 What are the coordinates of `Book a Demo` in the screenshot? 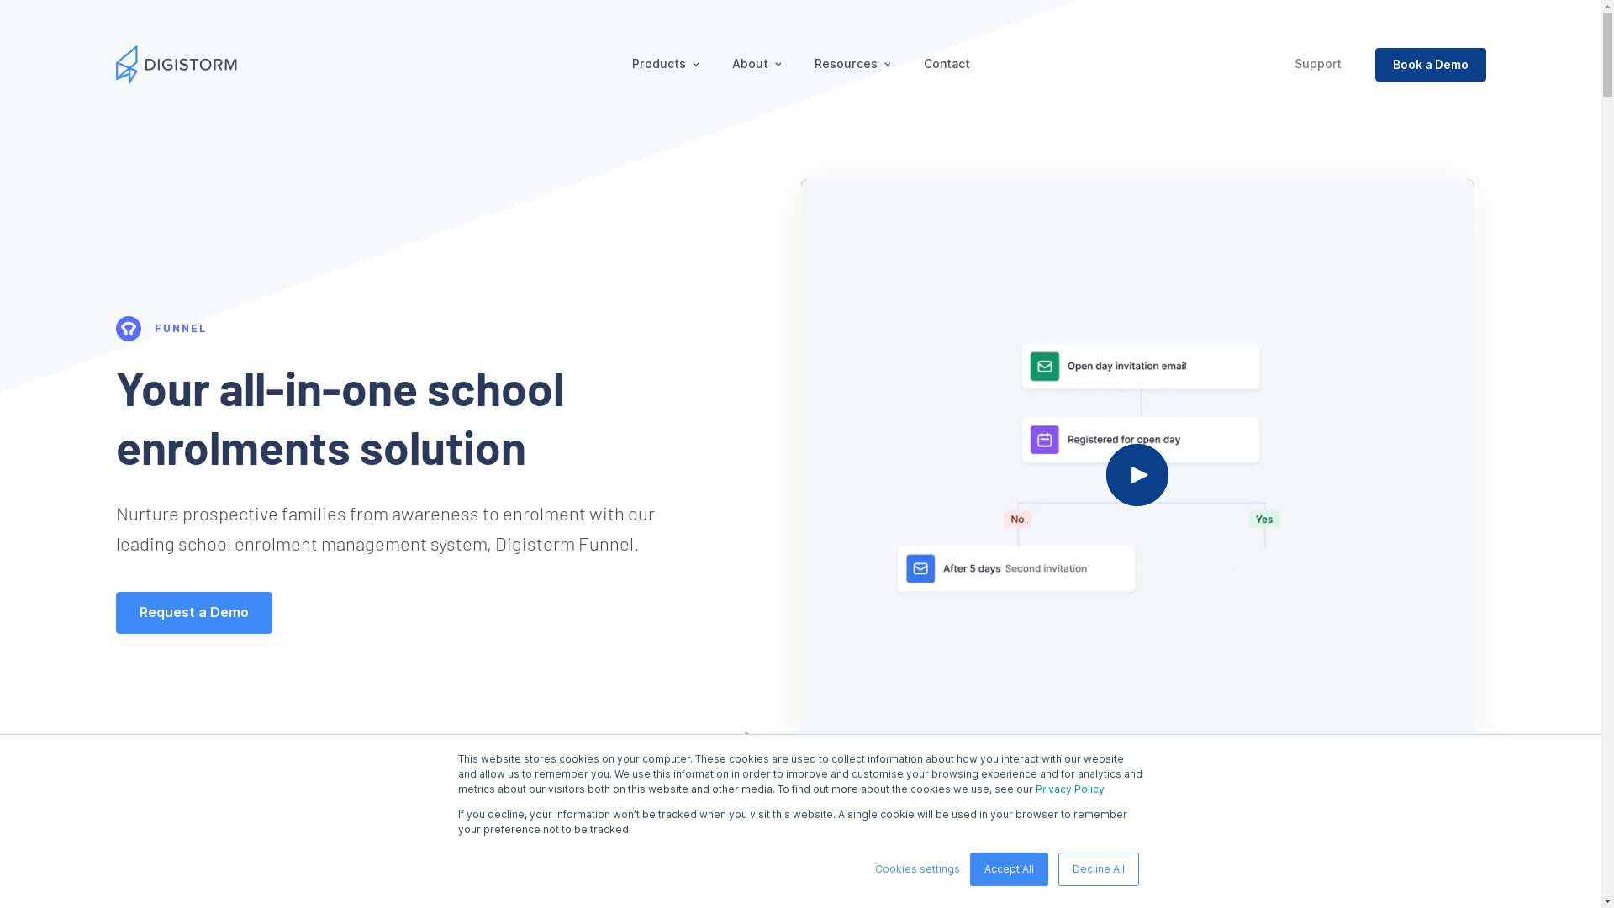 It's located at (1431, 64).